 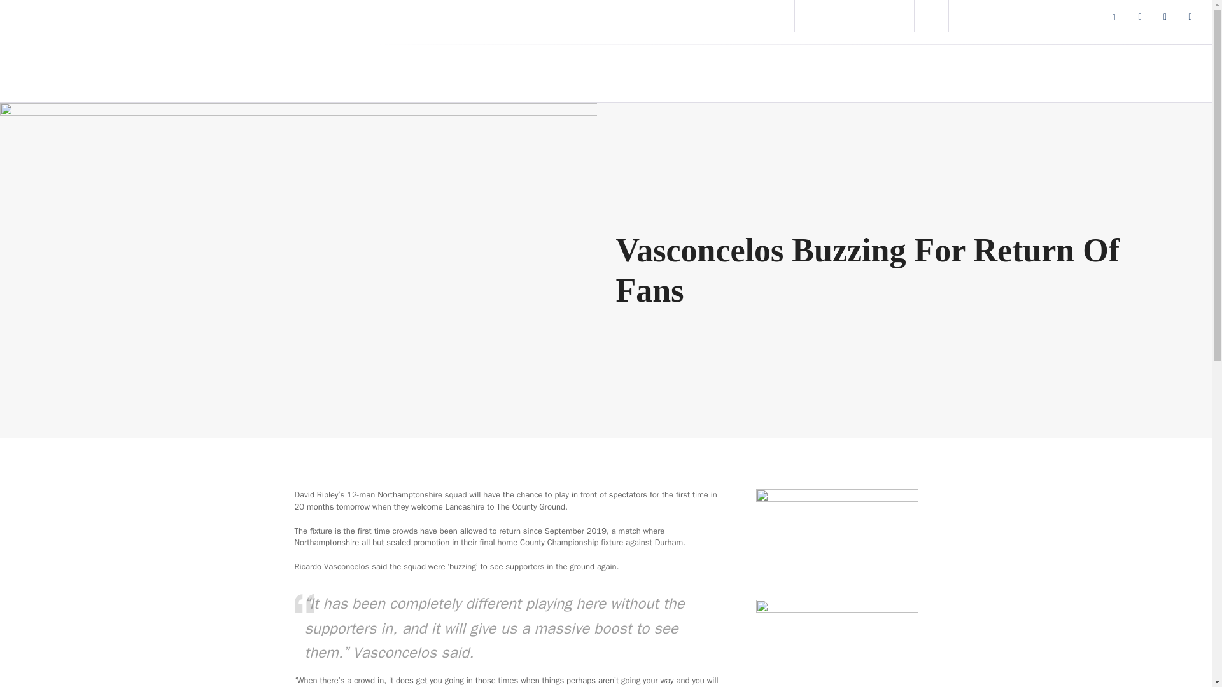 What do you see at coordinates (435, 65) in the screenshot?
I see `AWARDS DINNER` at bounding box center [435, 65].